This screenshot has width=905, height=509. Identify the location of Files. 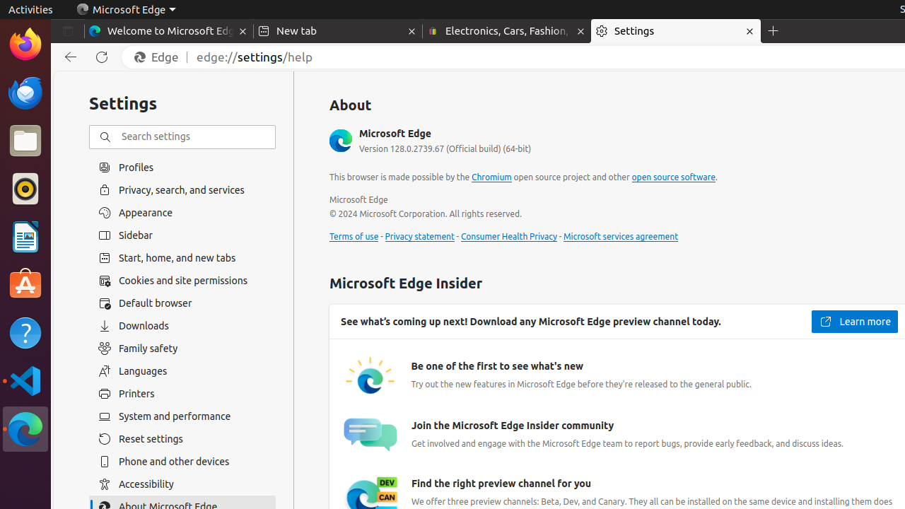
(25, 141).